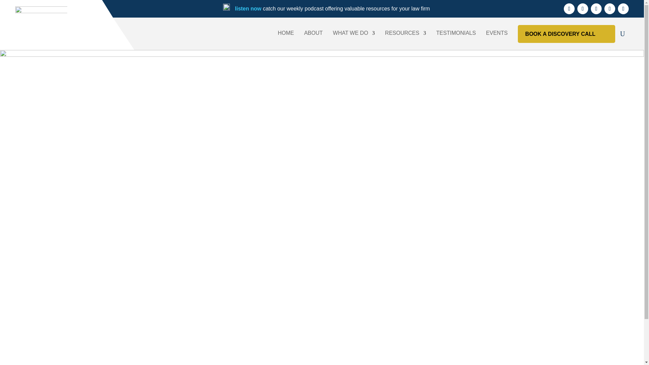  Describe the element at coordinates (583, 9) in the screenshot. I see `Follow on Youtube` at that location.